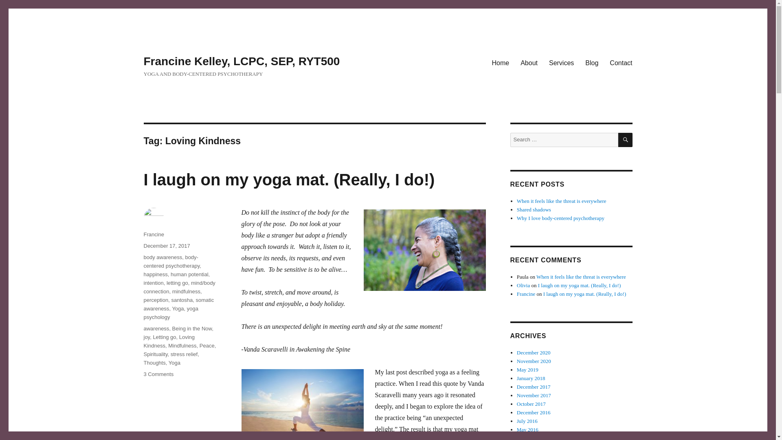  What do you see at coordinates (154, 363) in the screenshot?
I see `Thoughts` at bounding box center [154, 363].